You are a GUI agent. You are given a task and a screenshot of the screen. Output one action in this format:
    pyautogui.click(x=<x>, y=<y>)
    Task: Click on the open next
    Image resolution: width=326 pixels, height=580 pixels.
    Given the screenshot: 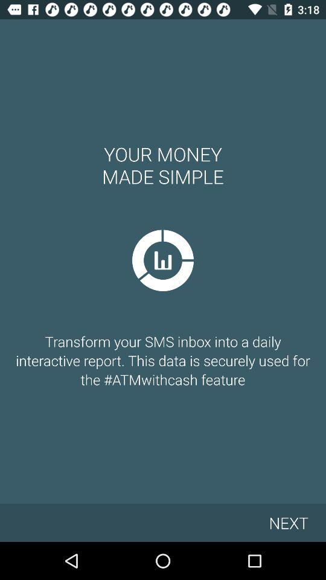 What is the action you would take?
    pyautogui.click(x=289, y=522)
    